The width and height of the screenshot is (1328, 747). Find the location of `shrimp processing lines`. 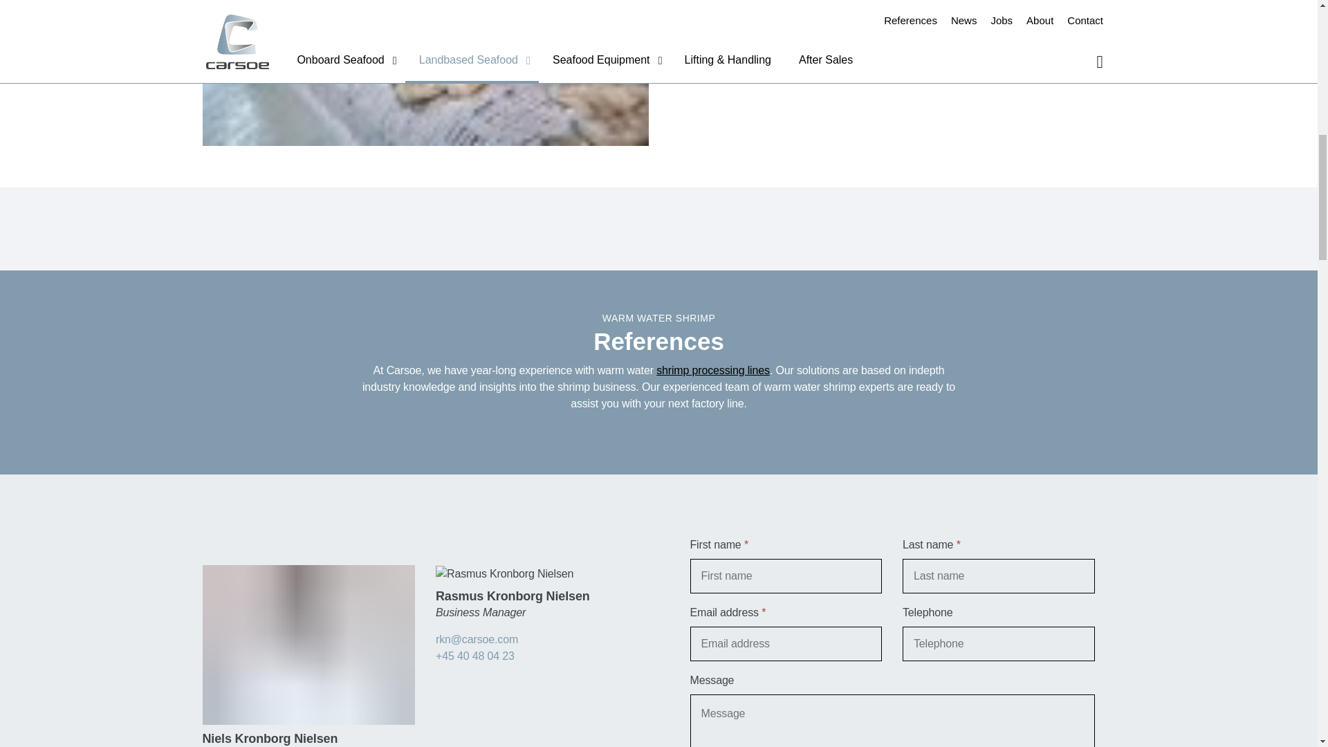

shrimp processing lines is located at coordinates (712, 371).